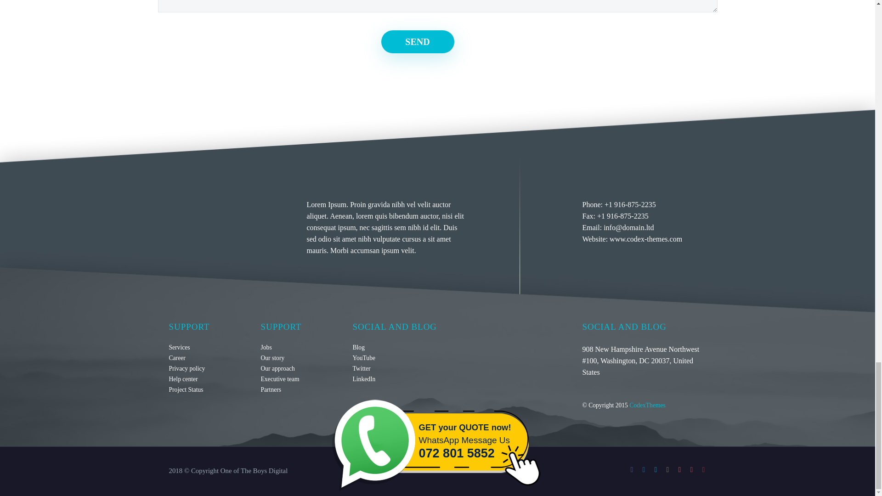 The width and height of the screenshot is (882, 496). What do you see at coordinates (692, 470) in the screenshot?
I see `Google Plus` at bounding box center [692, 470].